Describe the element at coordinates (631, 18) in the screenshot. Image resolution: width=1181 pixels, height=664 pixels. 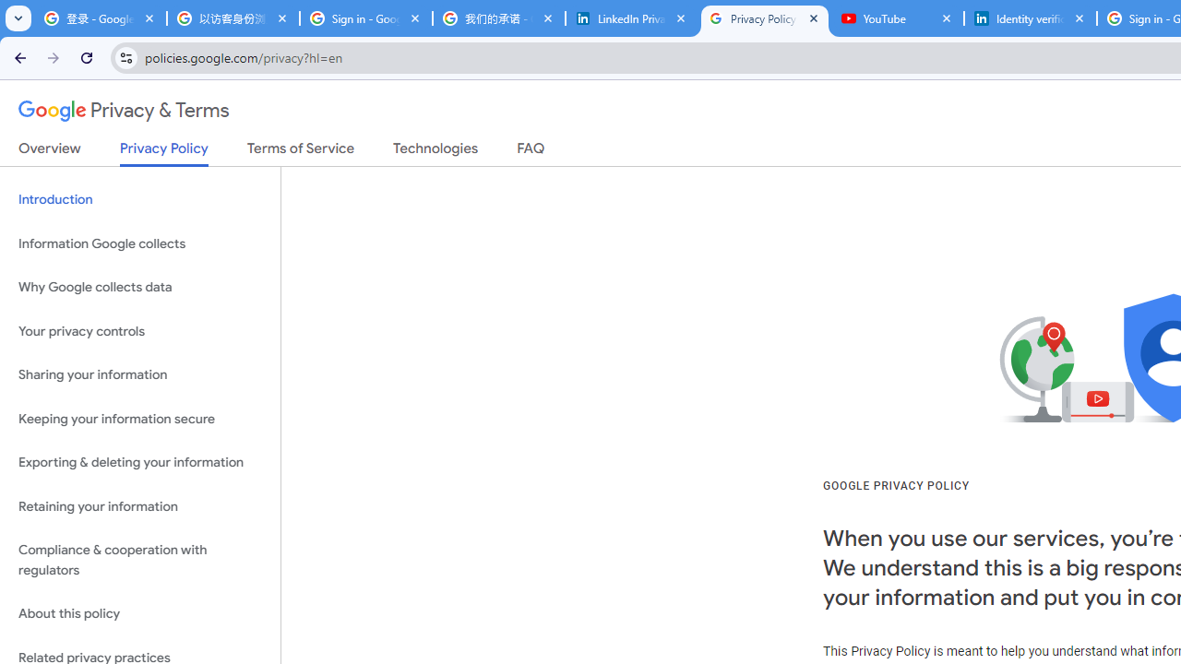
I see `LinkedIn Privacy Policy` at that location.